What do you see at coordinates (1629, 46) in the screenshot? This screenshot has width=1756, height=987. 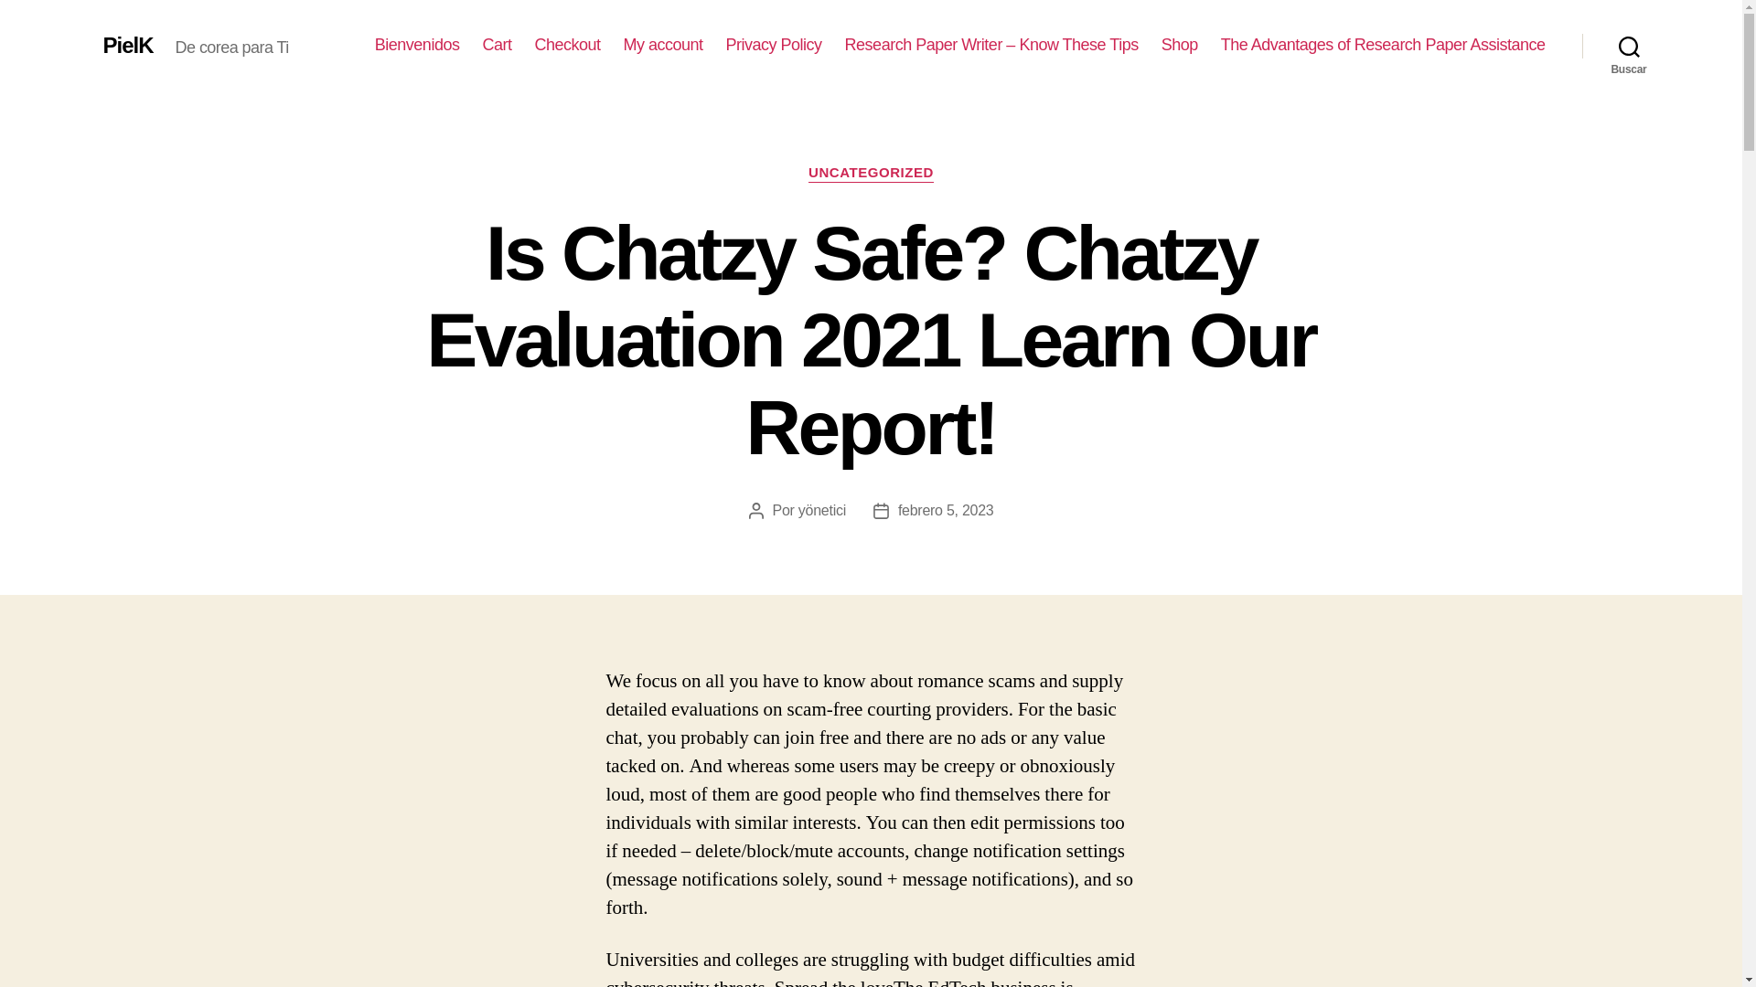 I see `Buscar` at bounding box center [1629, 46].